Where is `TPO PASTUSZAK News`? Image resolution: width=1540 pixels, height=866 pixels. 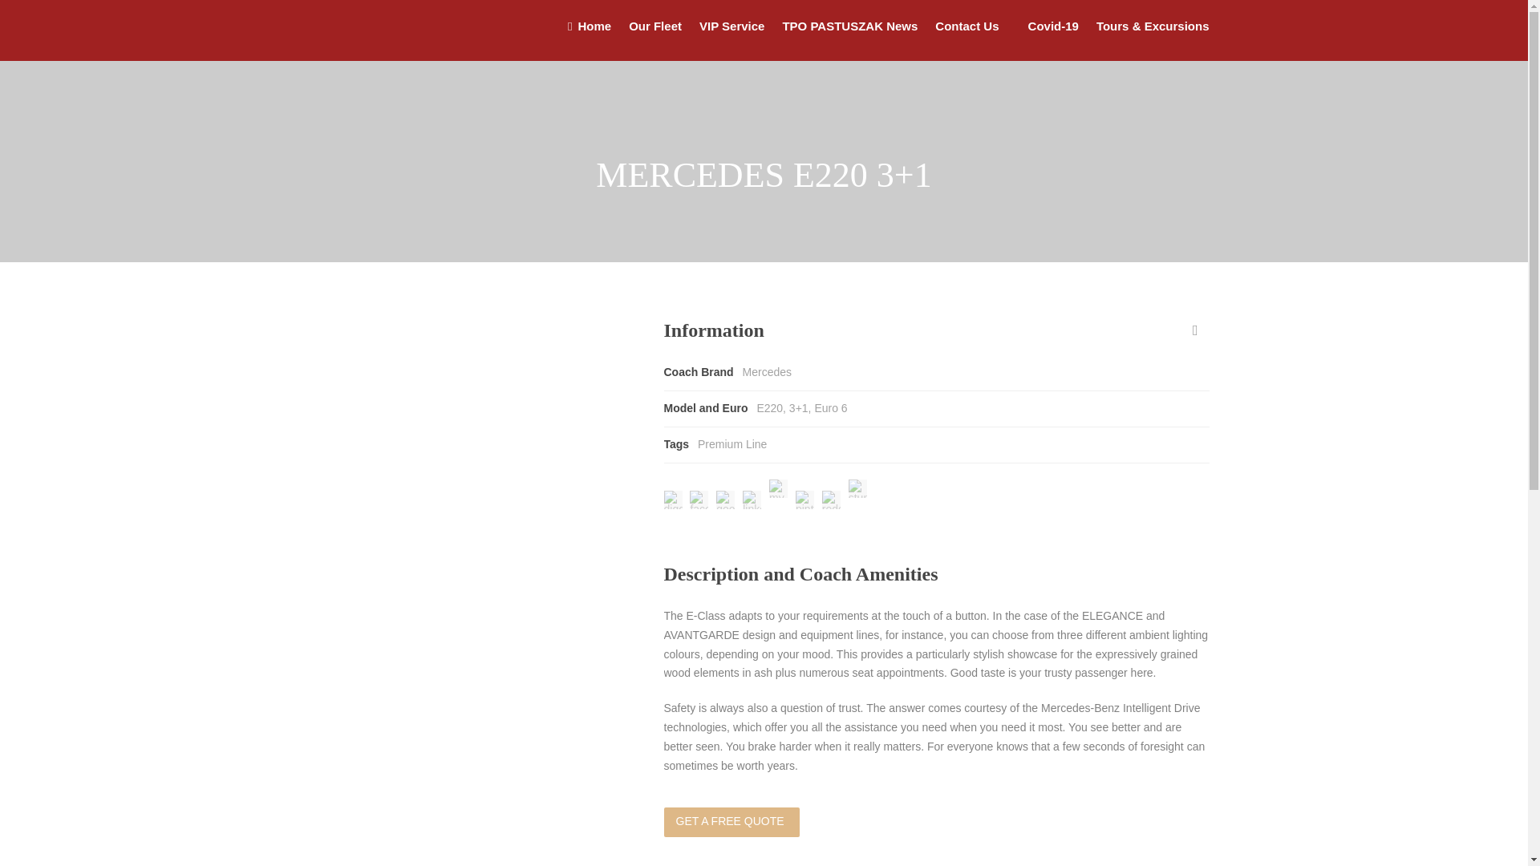
TPO PASTUSZAK News is located at coordinates (841, 38).